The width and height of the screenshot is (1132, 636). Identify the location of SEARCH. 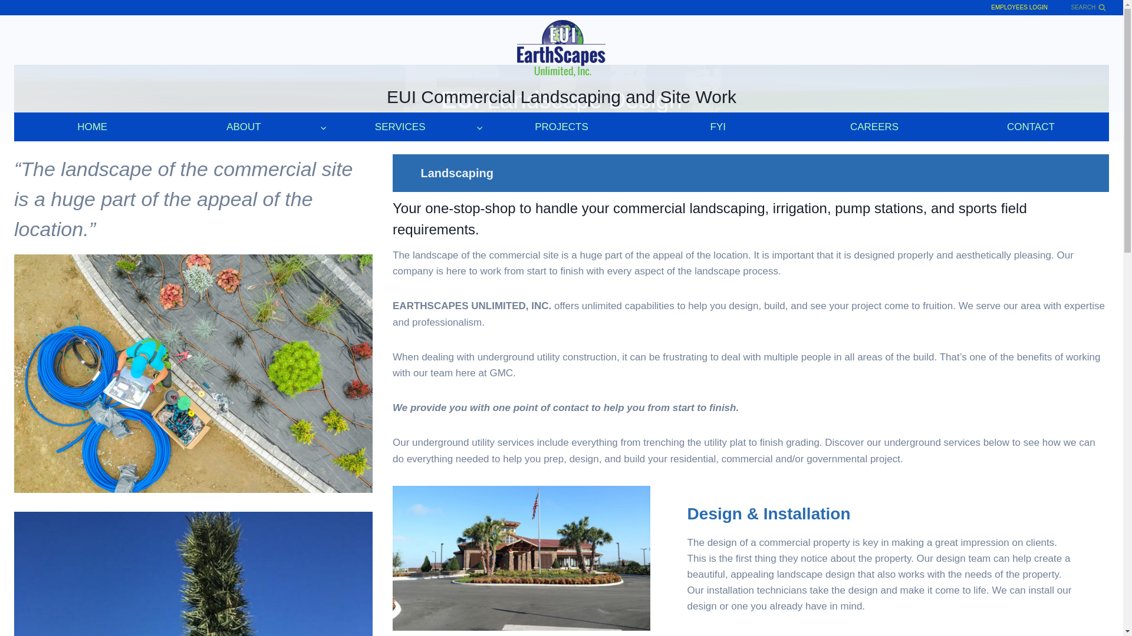
(1088, 7).